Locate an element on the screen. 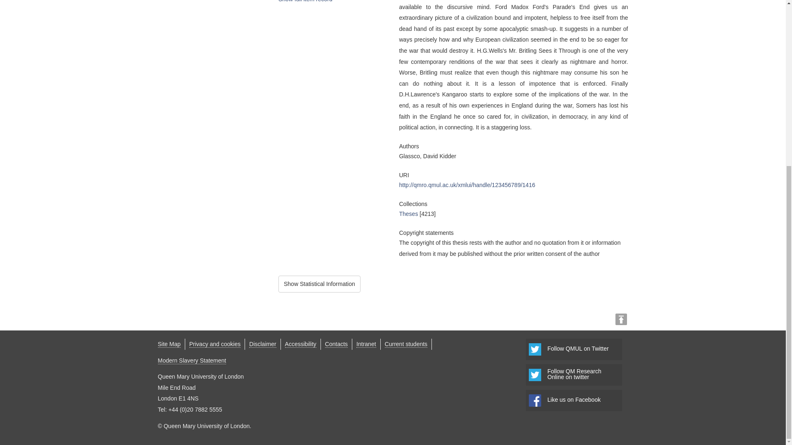 The width and height of the screenshot is (792, 445). Detailed site map is located at coordinates (214, 344).